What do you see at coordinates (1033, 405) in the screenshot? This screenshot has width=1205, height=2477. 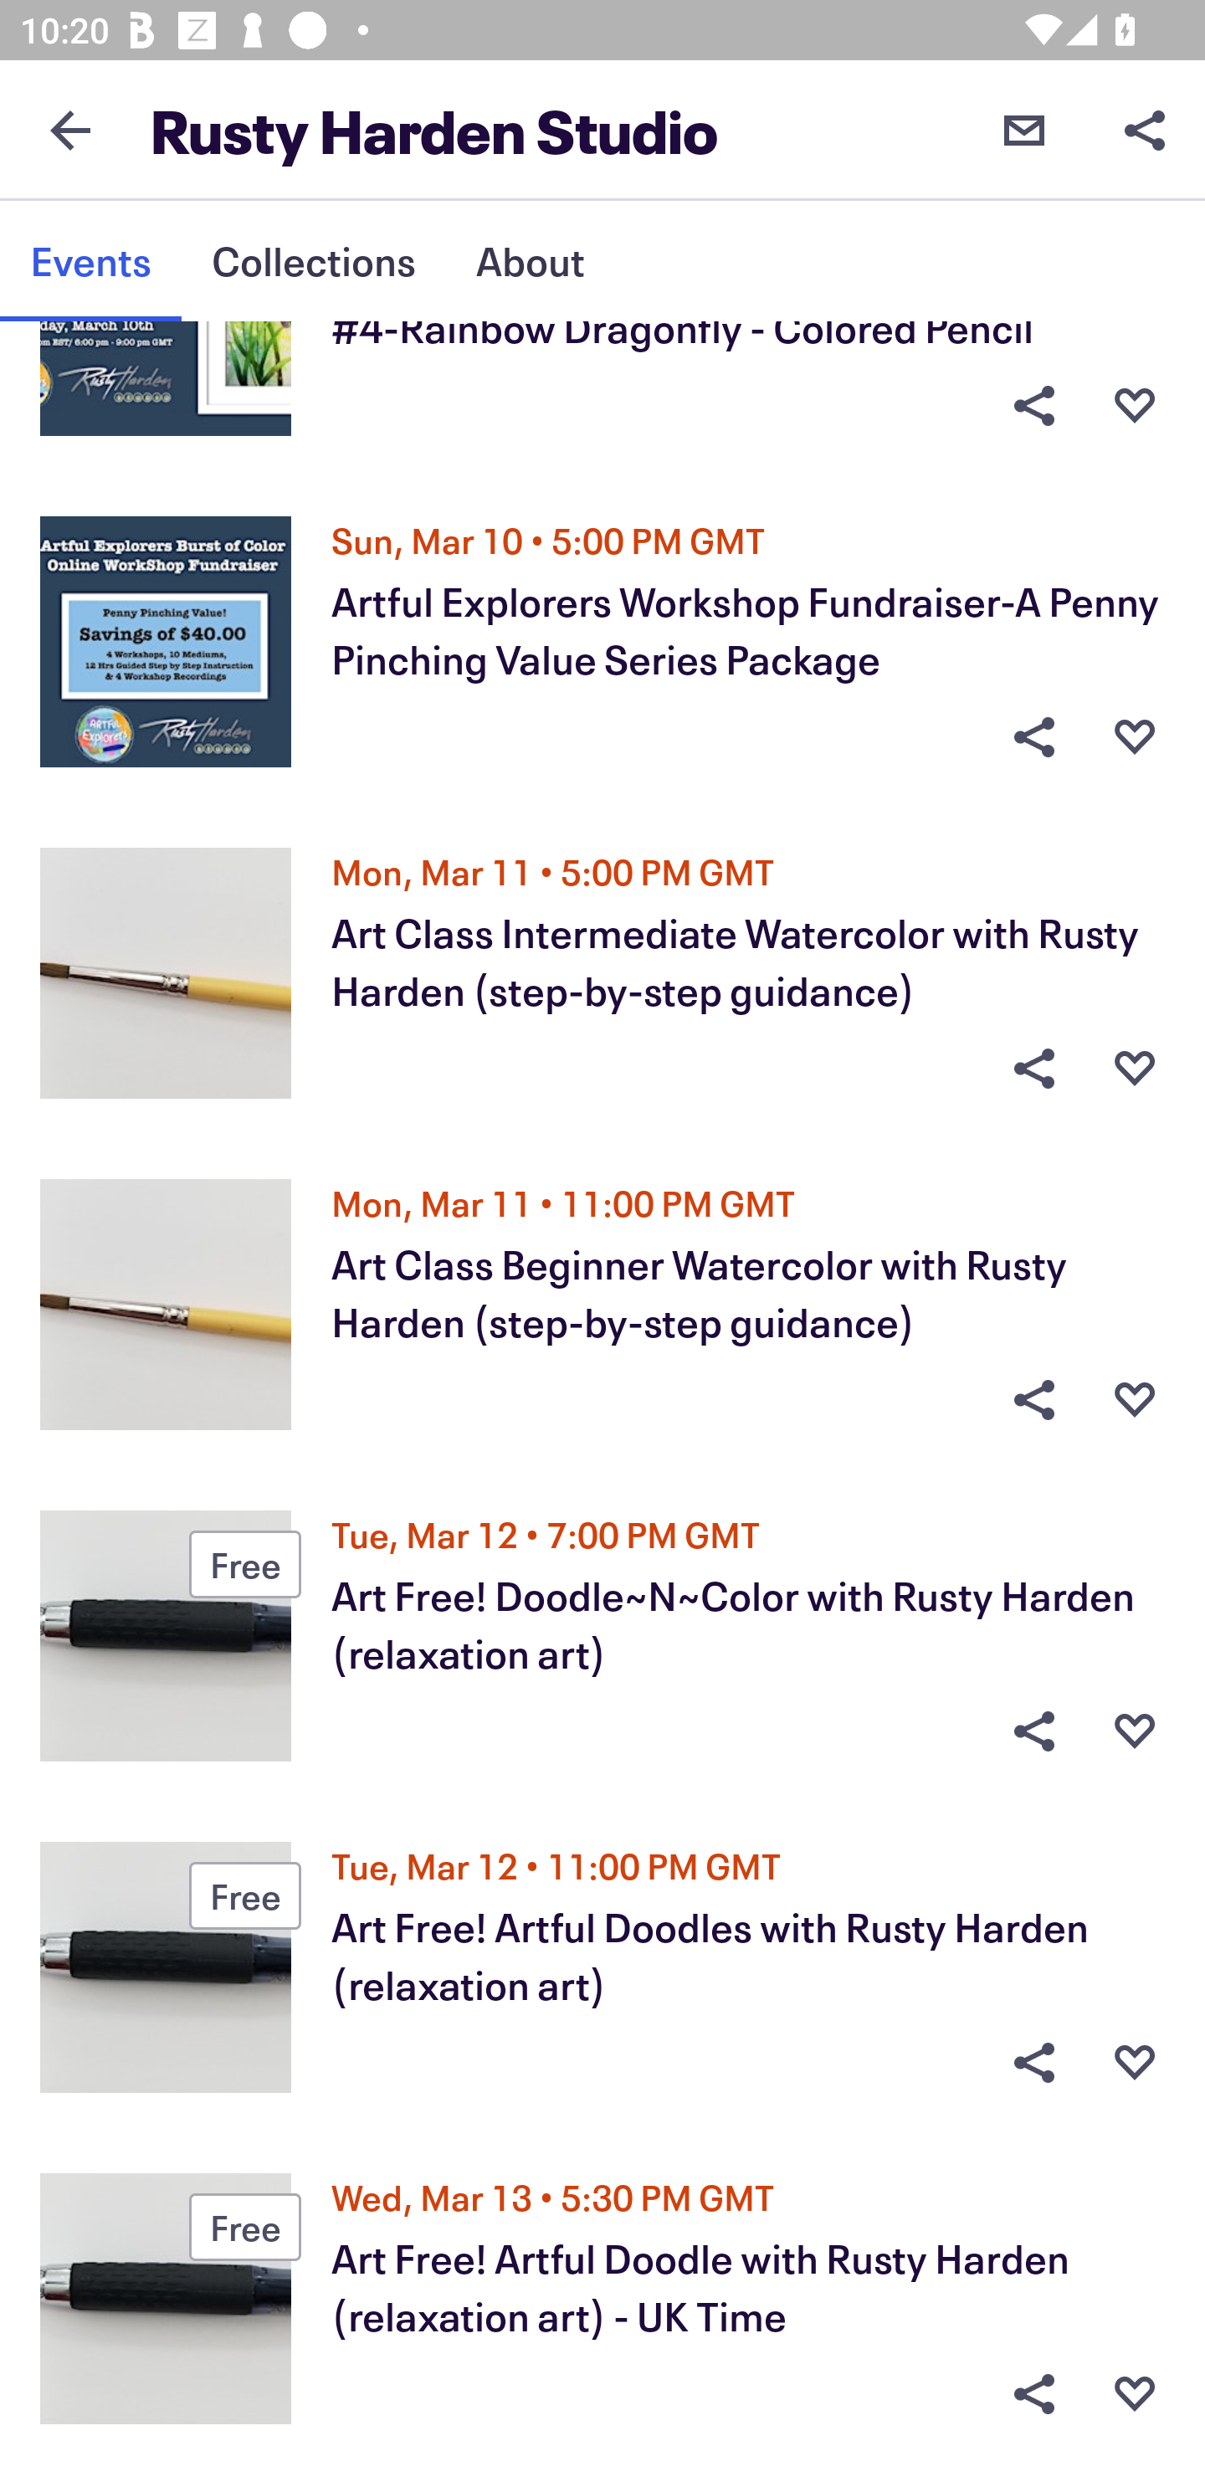 I see `Share Event` at bounding box center [1033, 405].